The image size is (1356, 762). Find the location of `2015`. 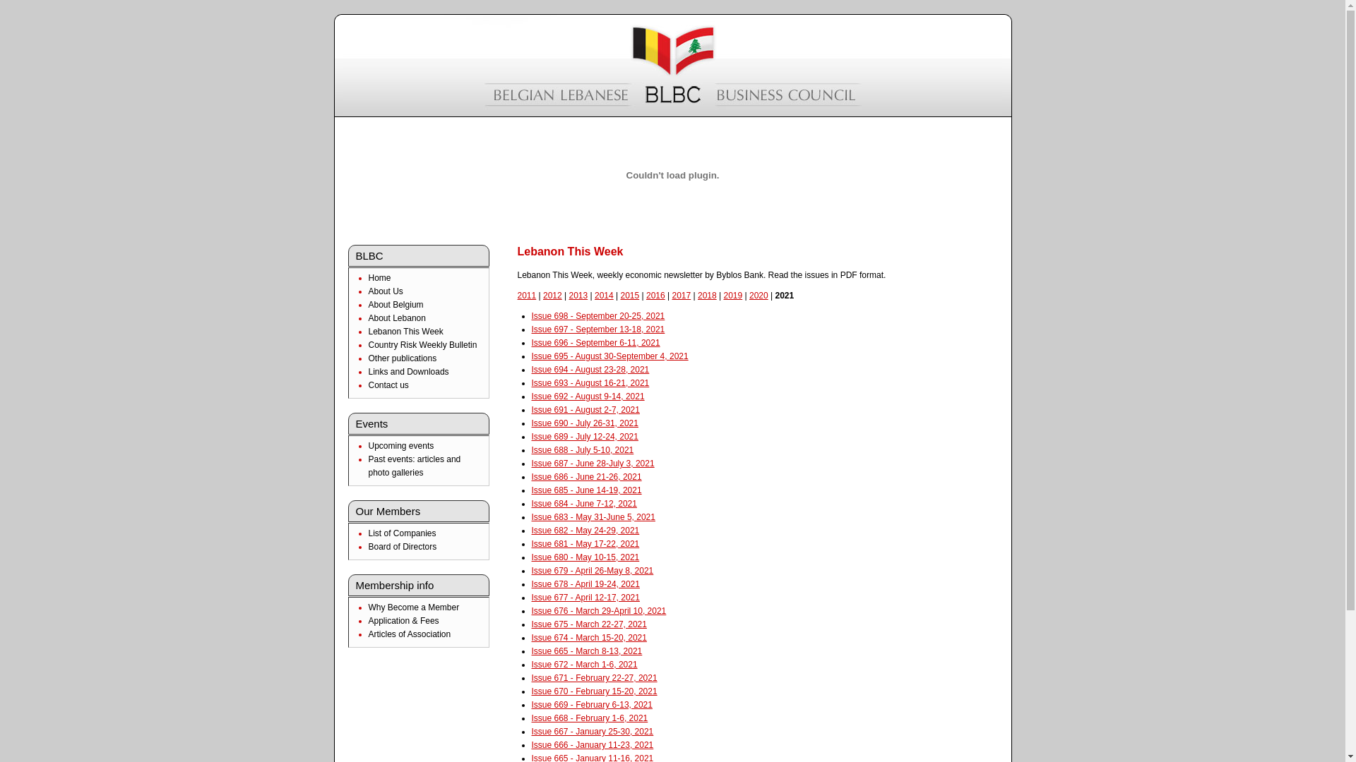

2015 is located at coordinates (630, 296).